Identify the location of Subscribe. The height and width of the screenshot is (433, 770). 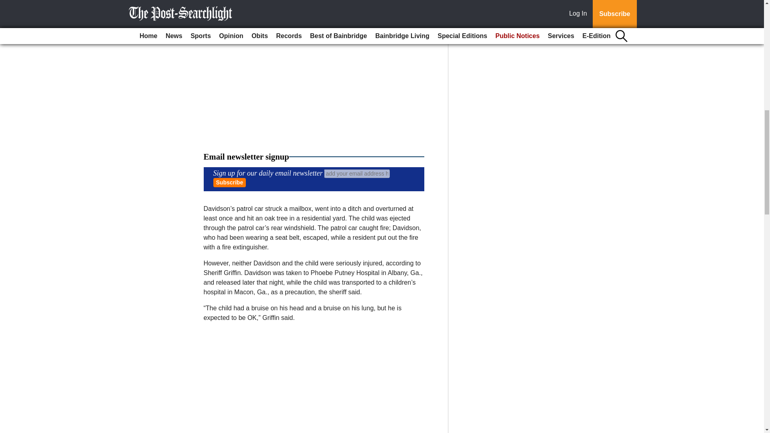
(229, 182).